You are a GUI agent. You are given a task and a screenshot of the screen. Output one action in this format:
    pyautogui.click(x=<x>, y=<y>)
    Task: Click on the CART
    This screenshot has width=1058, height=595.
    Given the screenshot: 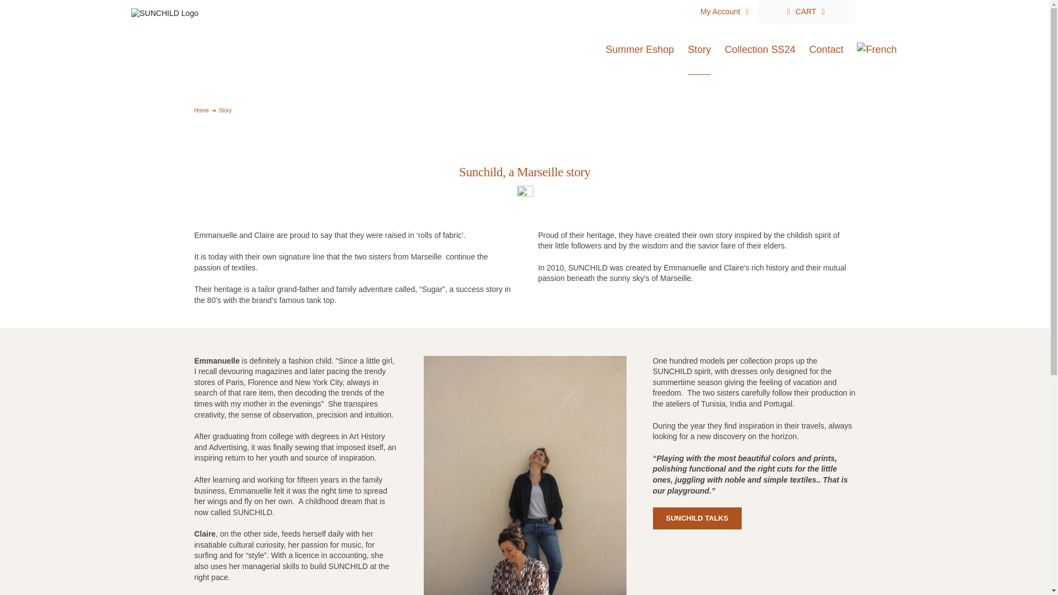 What is the action you would take?
    pyautogui.click(x=806, y=12)
    